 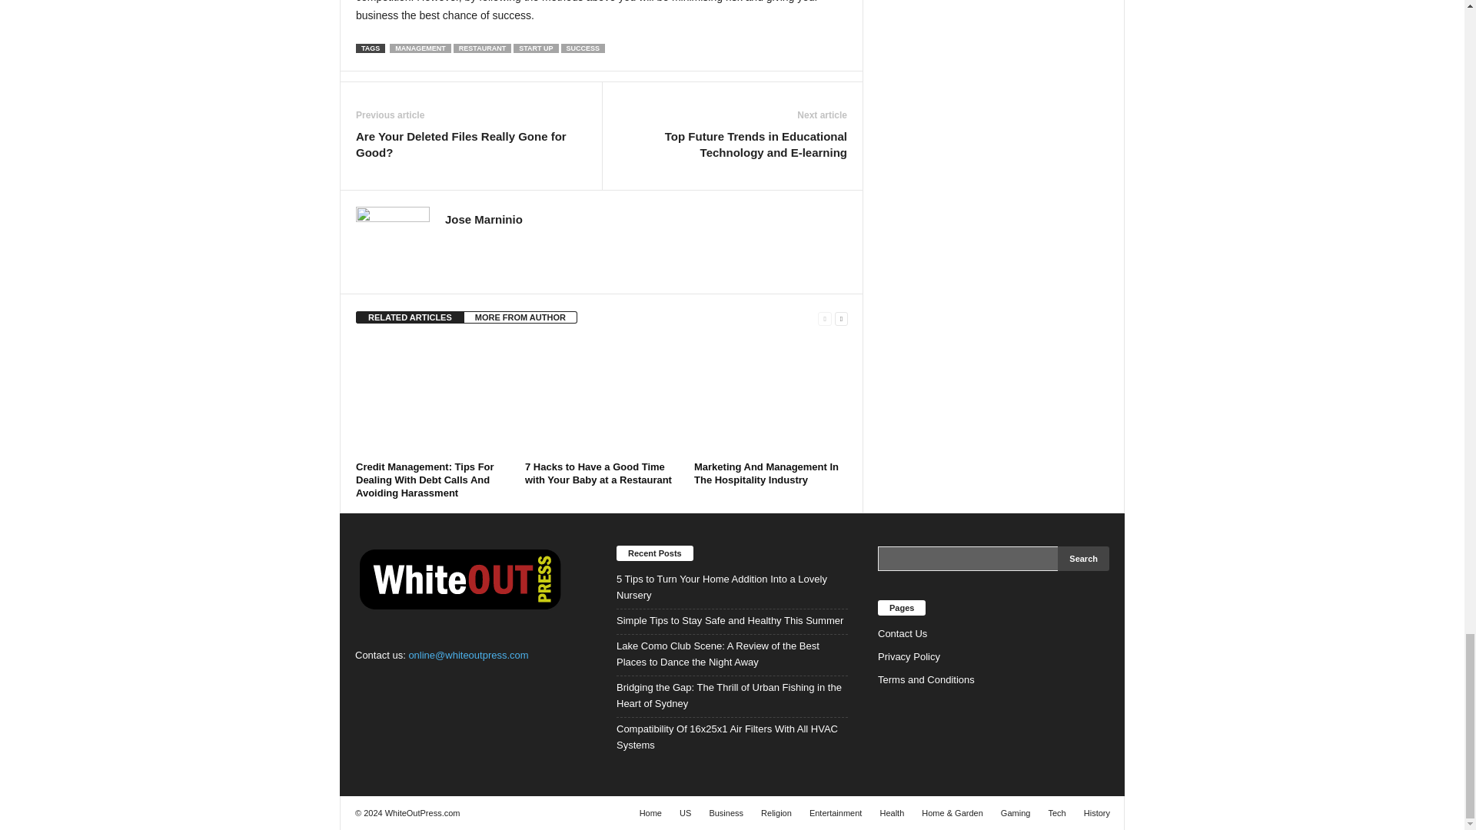 I want to click on 7 Hacks to Have a Good Time with Your Baby at a Restaurant, so click(x=602, y=397).